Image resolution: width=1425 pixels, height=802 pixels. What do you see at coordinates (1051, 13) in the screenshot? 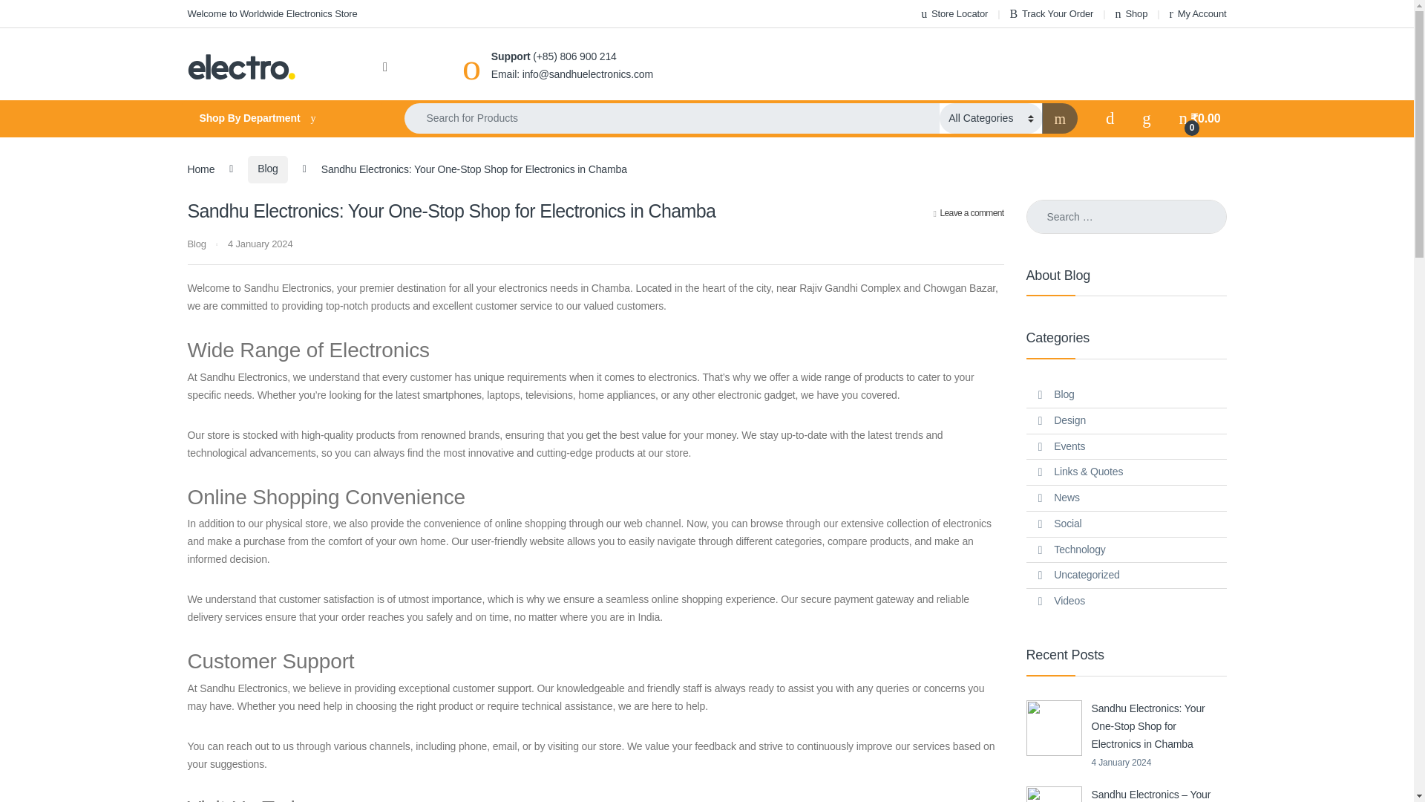
I see `Track Your Order` at bounding box center [1051, 13].